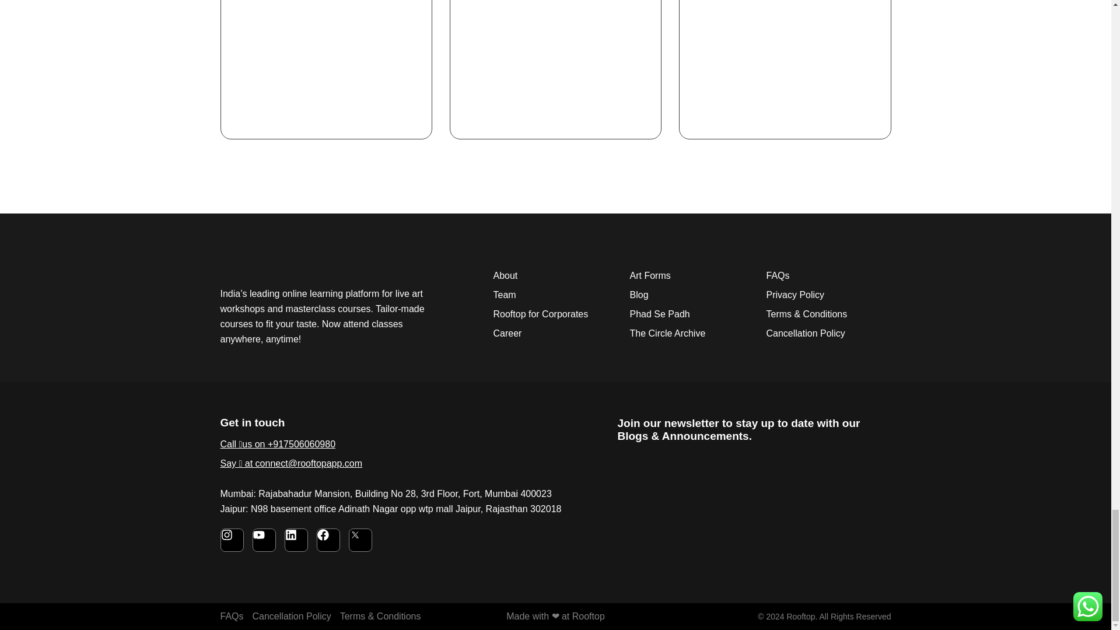 This screenshot has width=1120, height=630. I want to click on About, so click(555, 276).